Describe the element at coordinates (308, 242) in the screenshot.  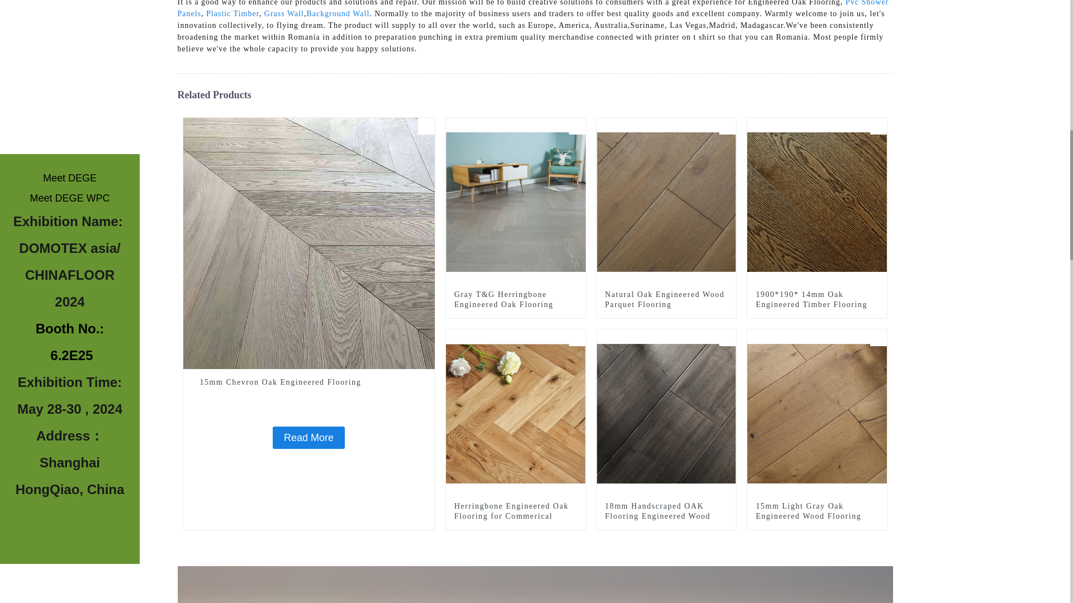
I see `15mm Chevron Oak Engineered Flooring` at that location.